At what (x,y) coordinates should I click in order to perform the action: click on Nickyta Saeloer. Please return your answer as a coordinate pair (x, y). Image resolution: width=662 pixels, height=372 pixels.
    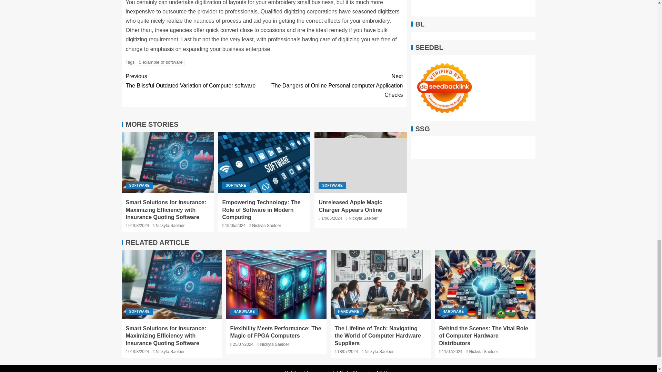
    Looking at the image, I should click on (170, 226).